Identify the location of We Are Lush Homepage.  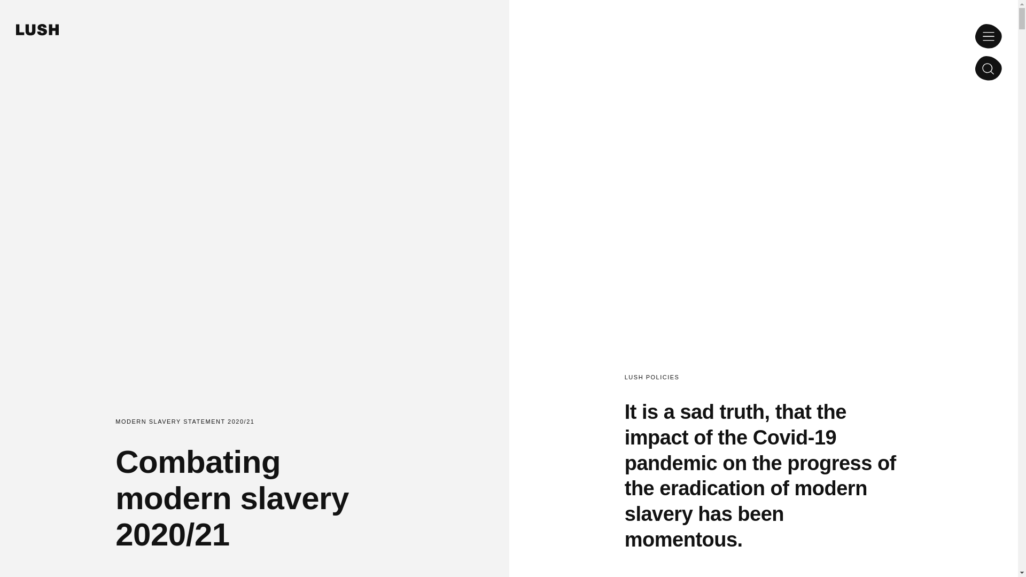
(37, 33).